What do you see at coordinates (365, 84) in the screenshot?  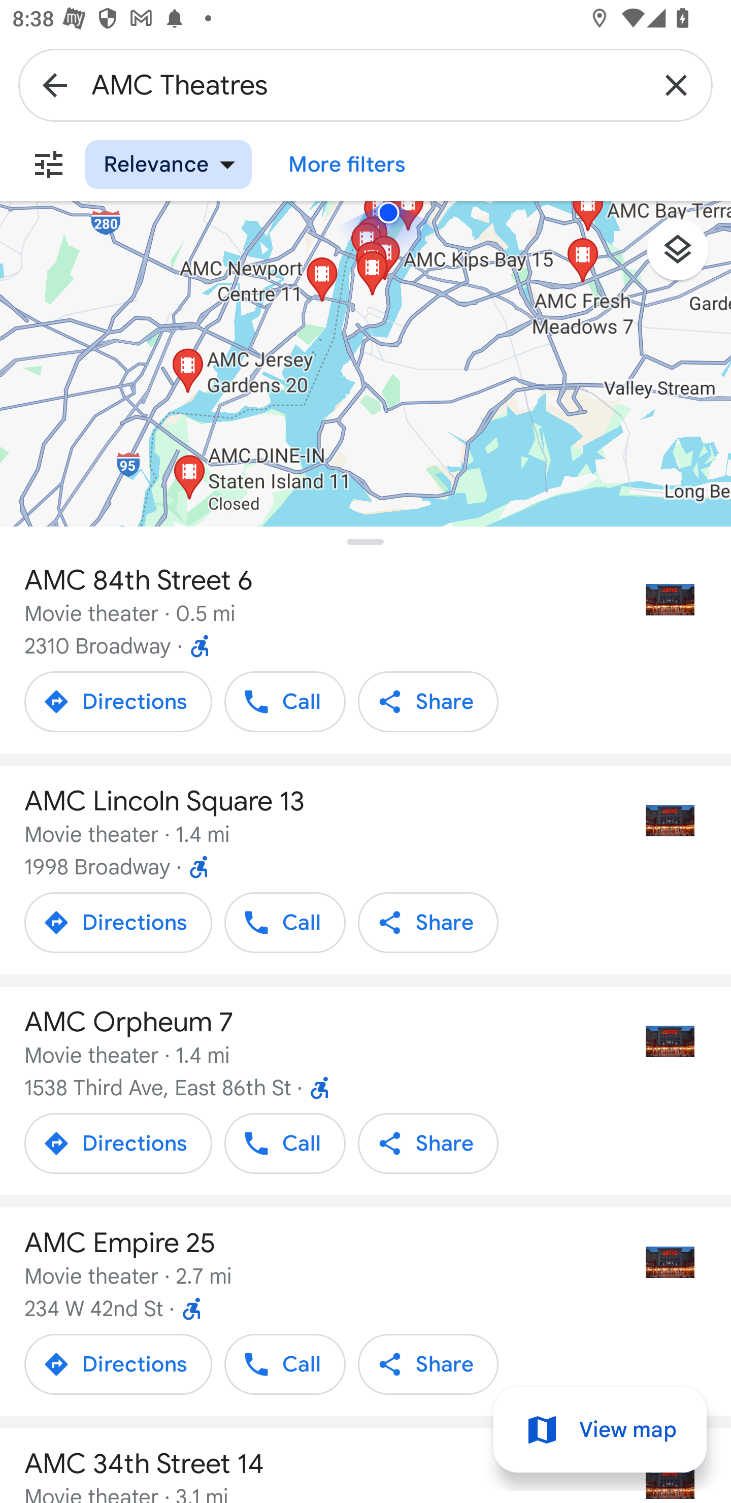 I see `AMC Theatres` at bounding box center [365, 84].